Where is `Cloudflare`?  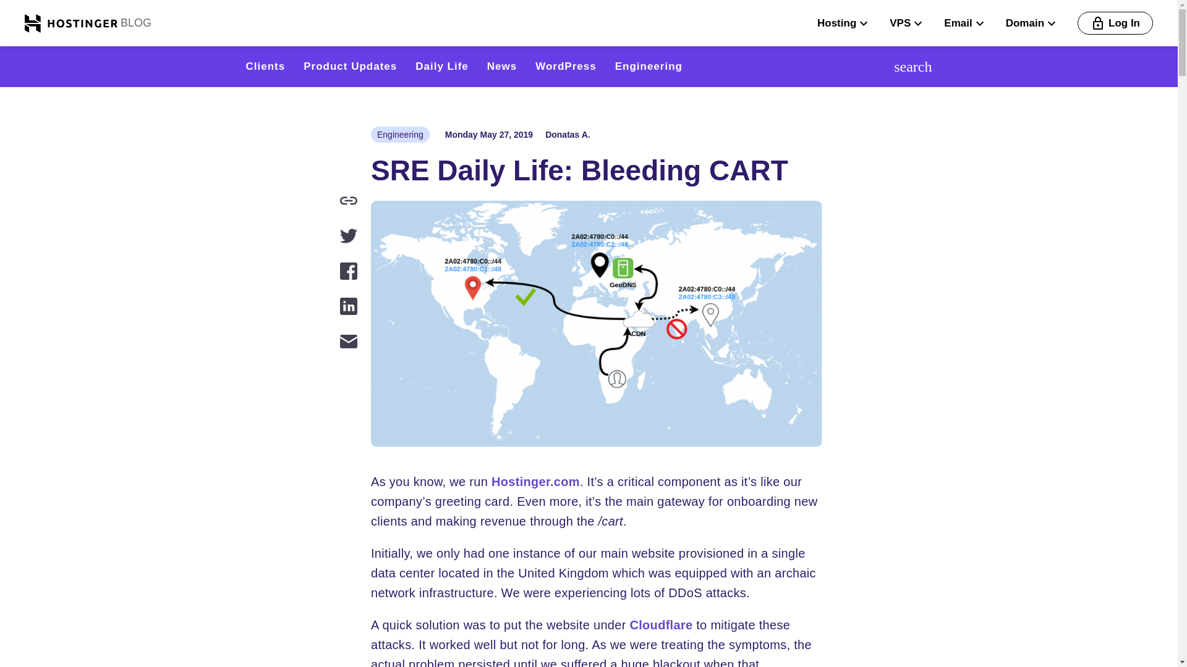
Cloudflare is located at coordinates (660, 625).